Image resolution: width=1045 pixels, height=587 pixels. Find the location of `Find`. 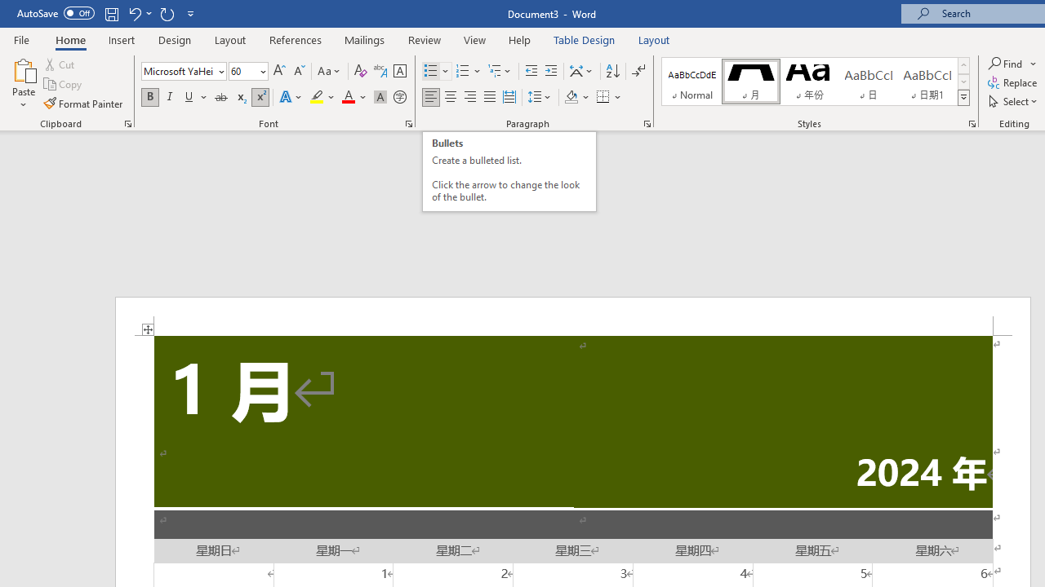

Find is located at coordinates (1012, 64).